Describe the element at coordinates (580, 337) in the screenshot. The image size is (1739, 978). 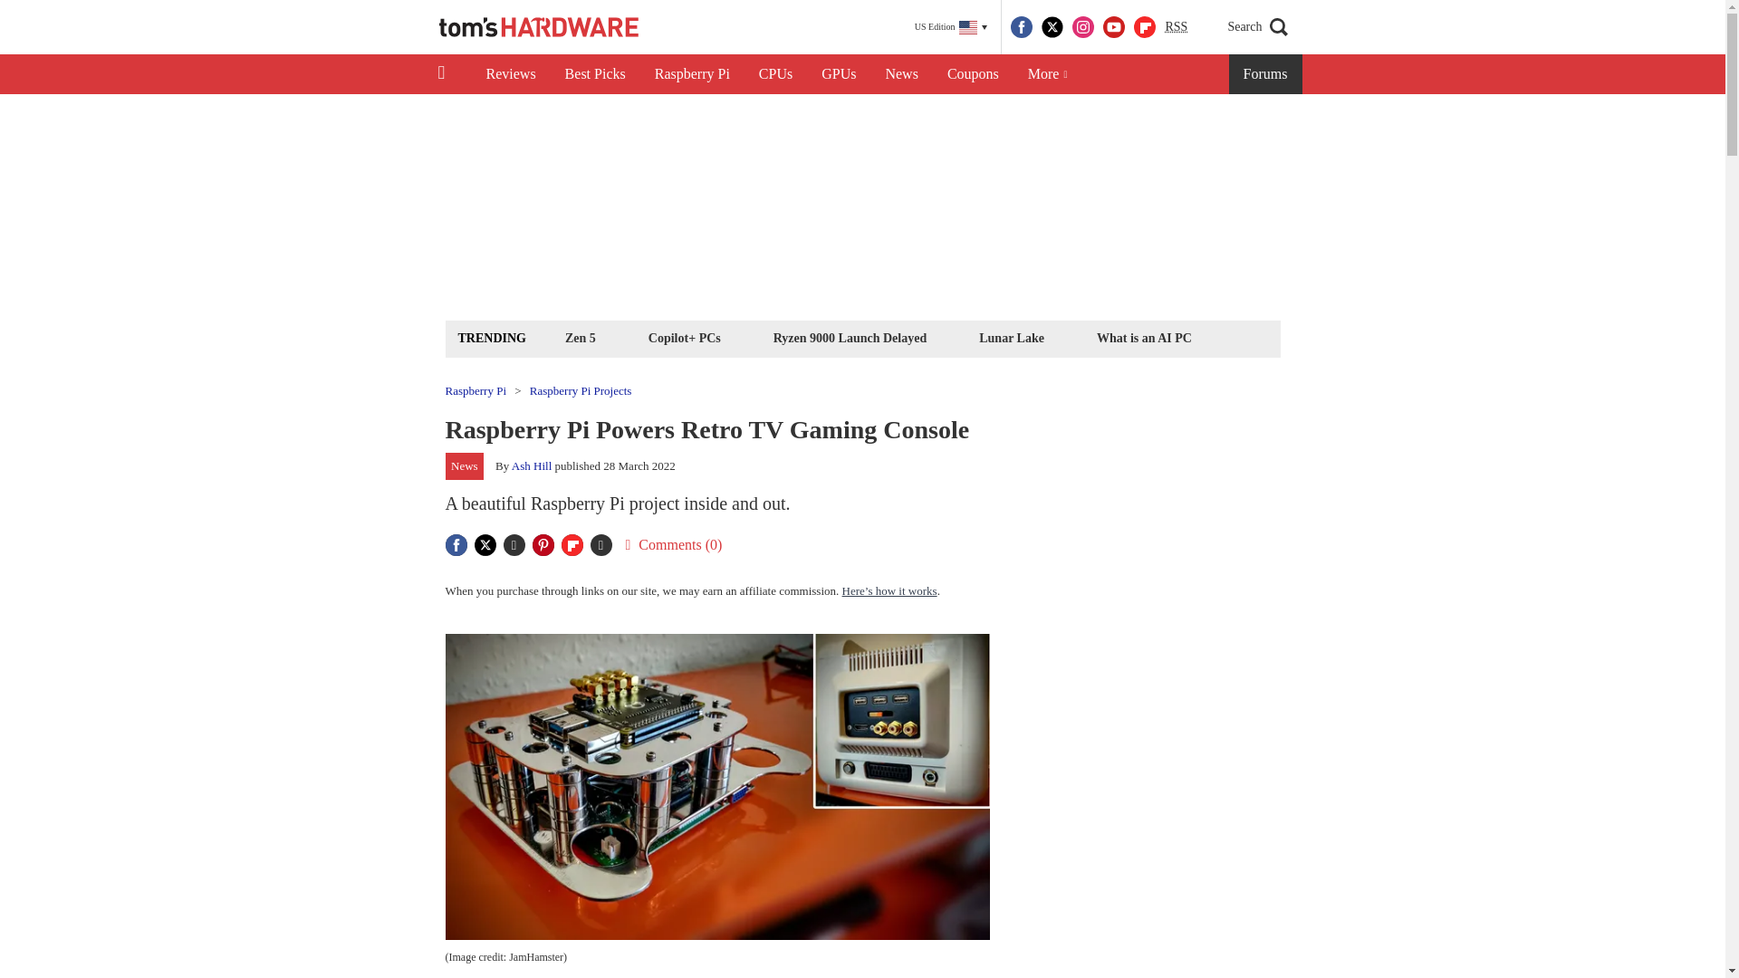
I see `Zen 5` at that location.